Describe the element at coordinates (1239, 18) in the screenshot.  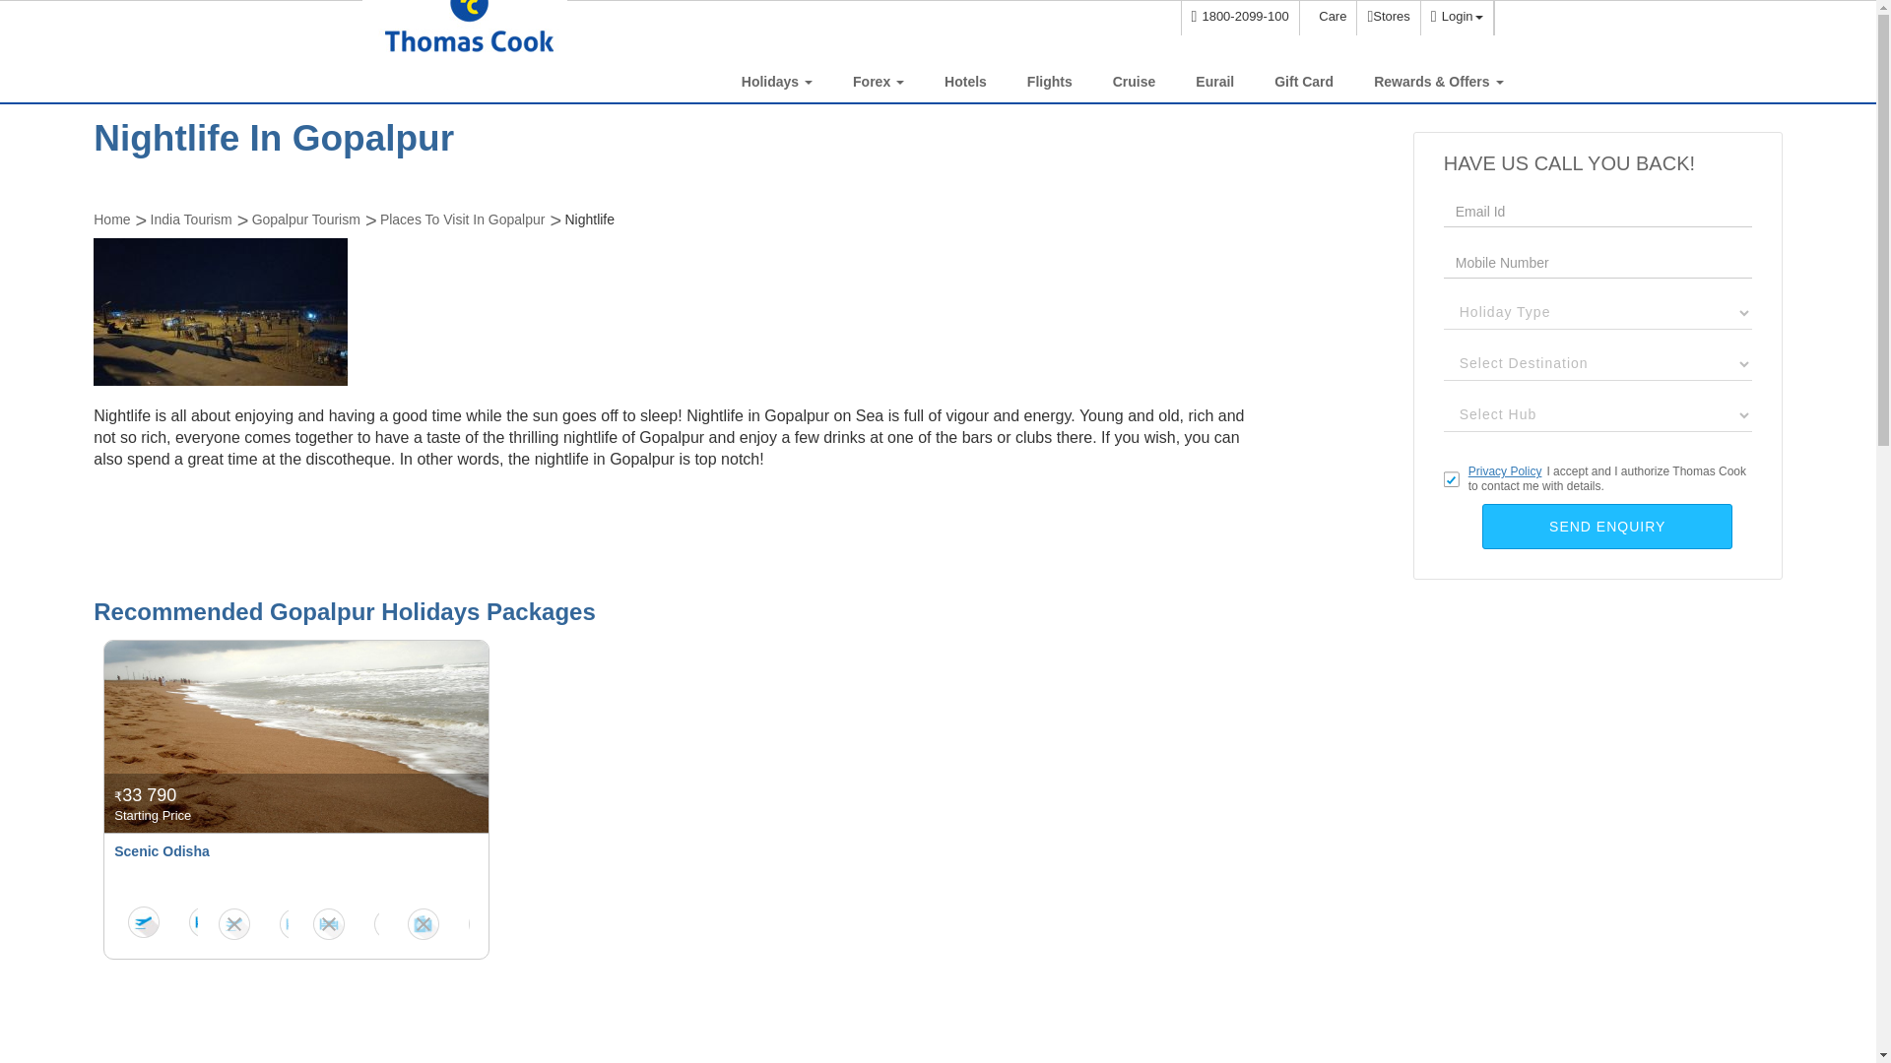
I see `1800-2099-100` at that location.